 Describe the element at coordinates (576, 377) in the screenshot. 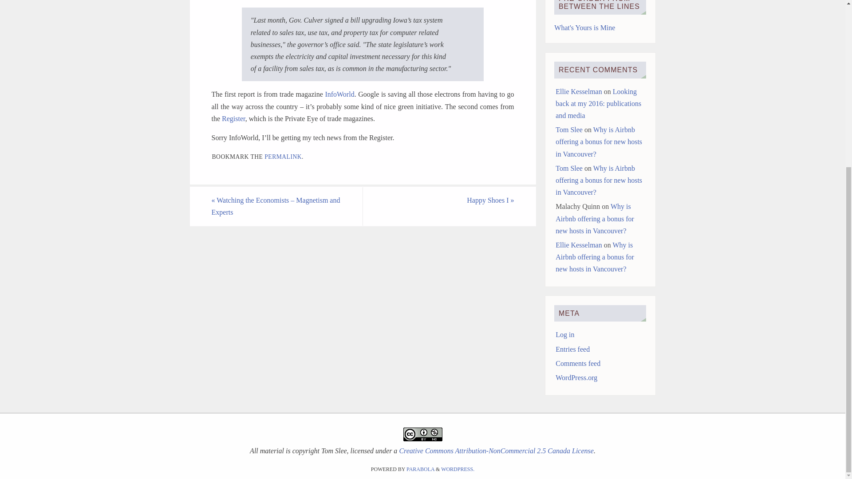

I see `WordPress.org` at that location.